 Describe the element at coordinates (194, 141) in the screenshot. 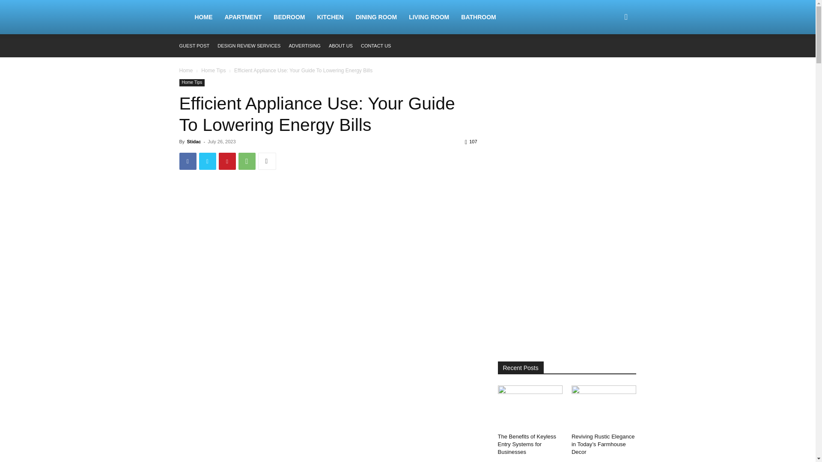

I see `Stidac` at that location.